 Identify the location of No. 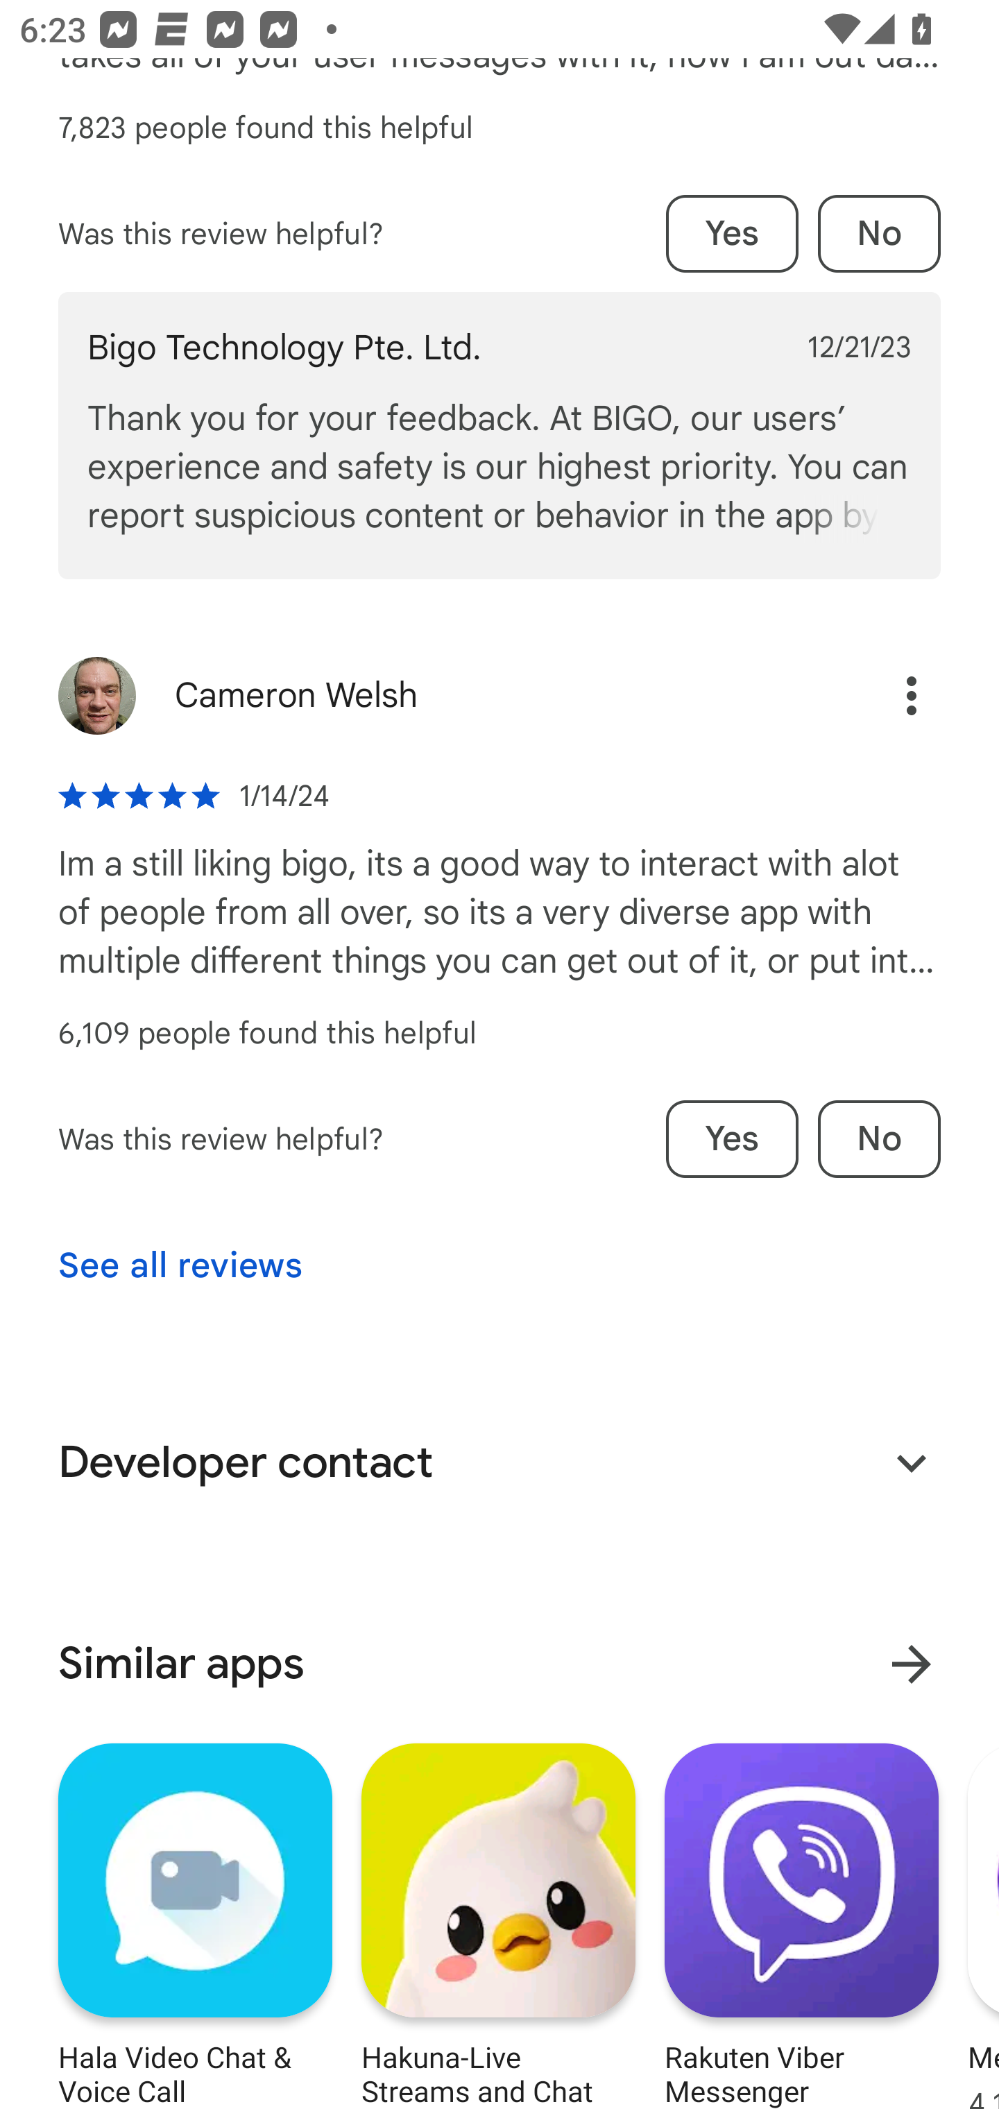
(880, 233).